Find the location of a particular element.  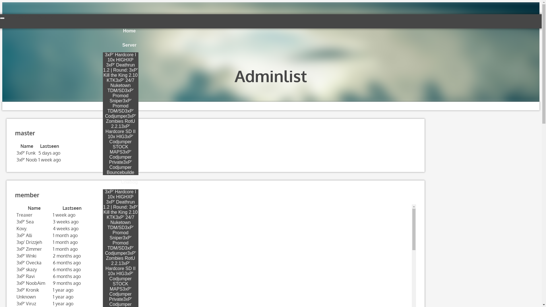

3xP' Zombies RotU 2.2.1 is located at coordinates (121, 258).